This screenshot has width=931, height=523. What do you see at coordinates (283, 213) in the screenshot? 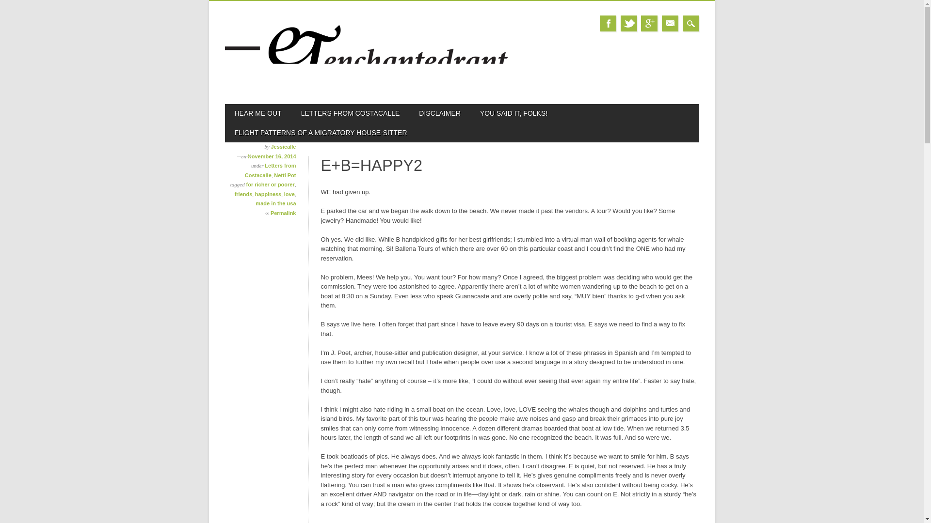
I see `Permalink` at bounding box center [283, 213].